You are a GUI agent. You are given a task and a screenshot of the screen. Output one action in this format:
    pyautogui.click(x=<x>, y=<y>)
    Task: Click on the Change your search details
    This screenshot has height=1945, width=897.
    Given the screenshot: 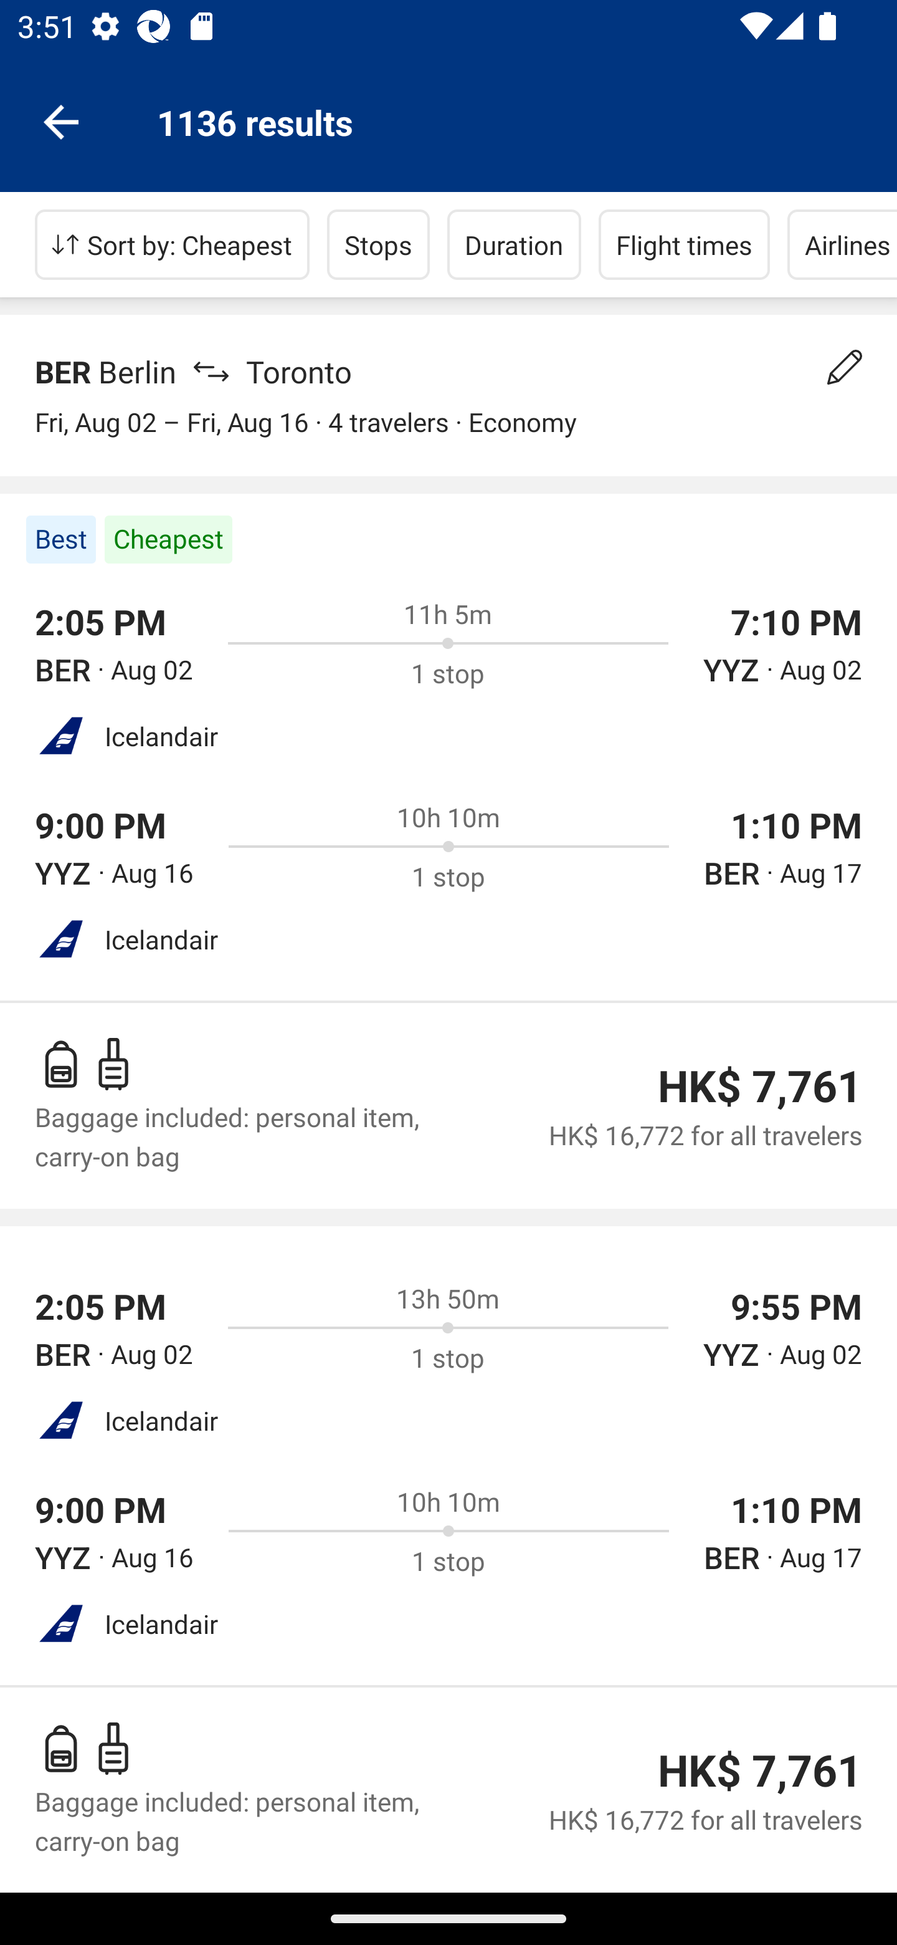 What is the action you would take?
    pyautogui.click(x=845, y=367)
    